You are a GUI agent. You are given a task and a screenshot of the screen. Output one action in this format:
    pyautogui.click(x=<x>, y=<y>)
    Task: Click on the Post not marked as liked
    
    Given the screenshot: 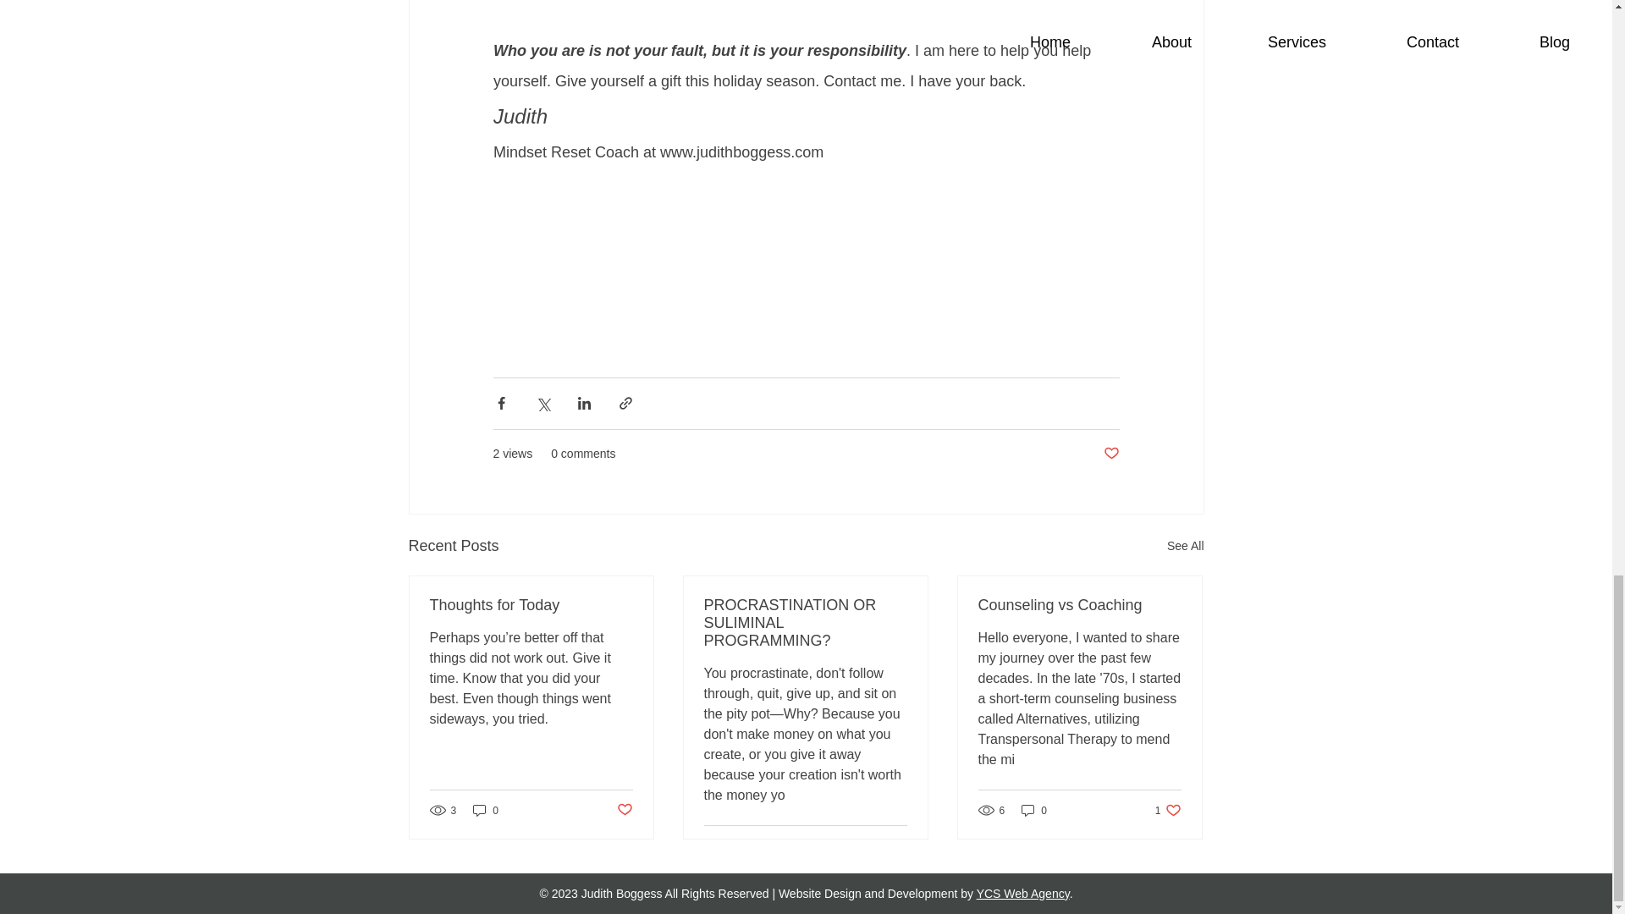 What is the action you would take?
    pyautogui.click(x=1079, y=605)
    